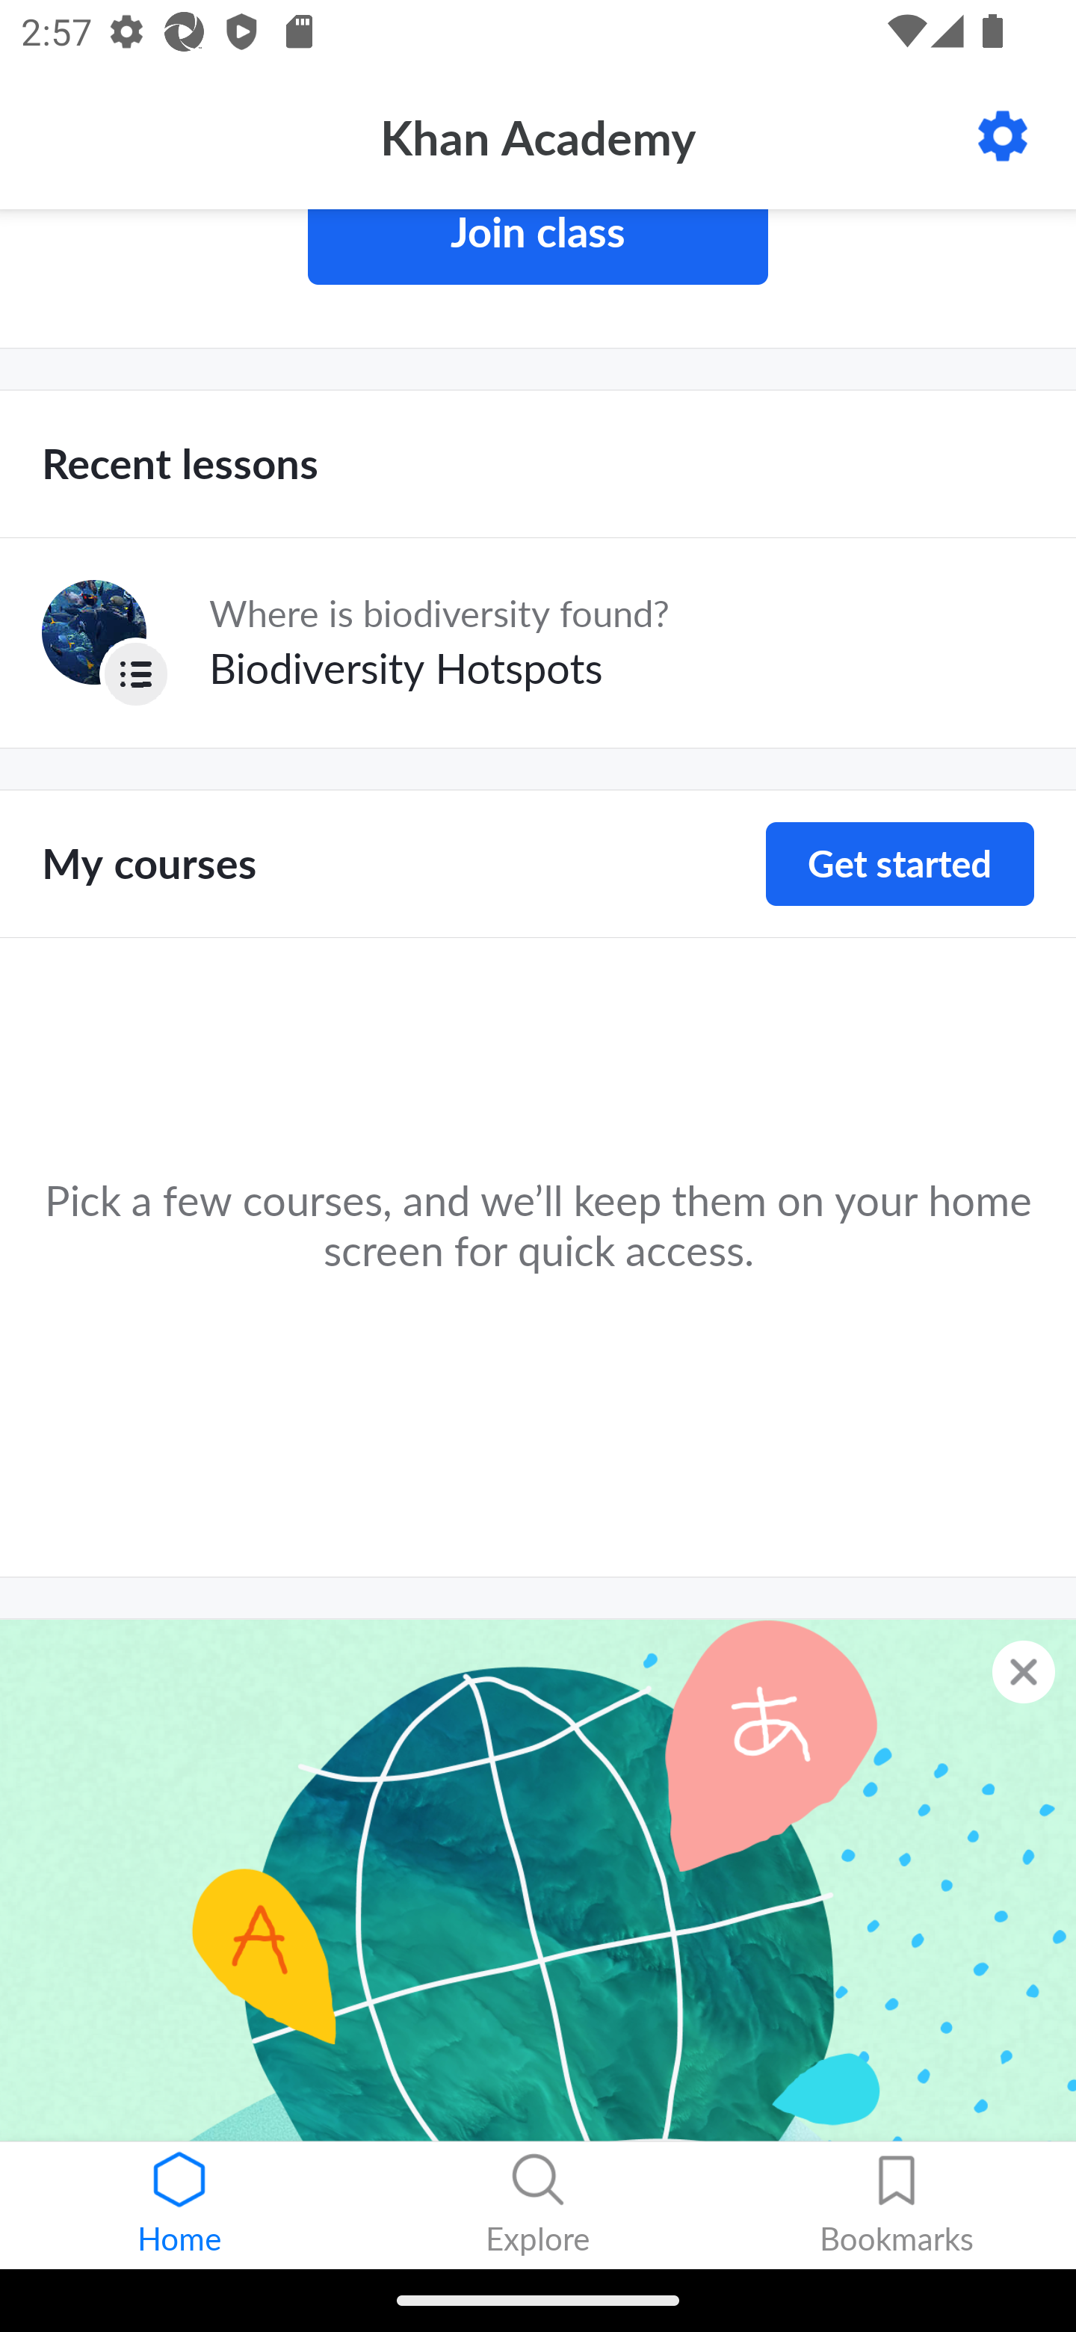 This screenshot has height=2332, width=1076. I want to click on Home, so click(179, 2206).